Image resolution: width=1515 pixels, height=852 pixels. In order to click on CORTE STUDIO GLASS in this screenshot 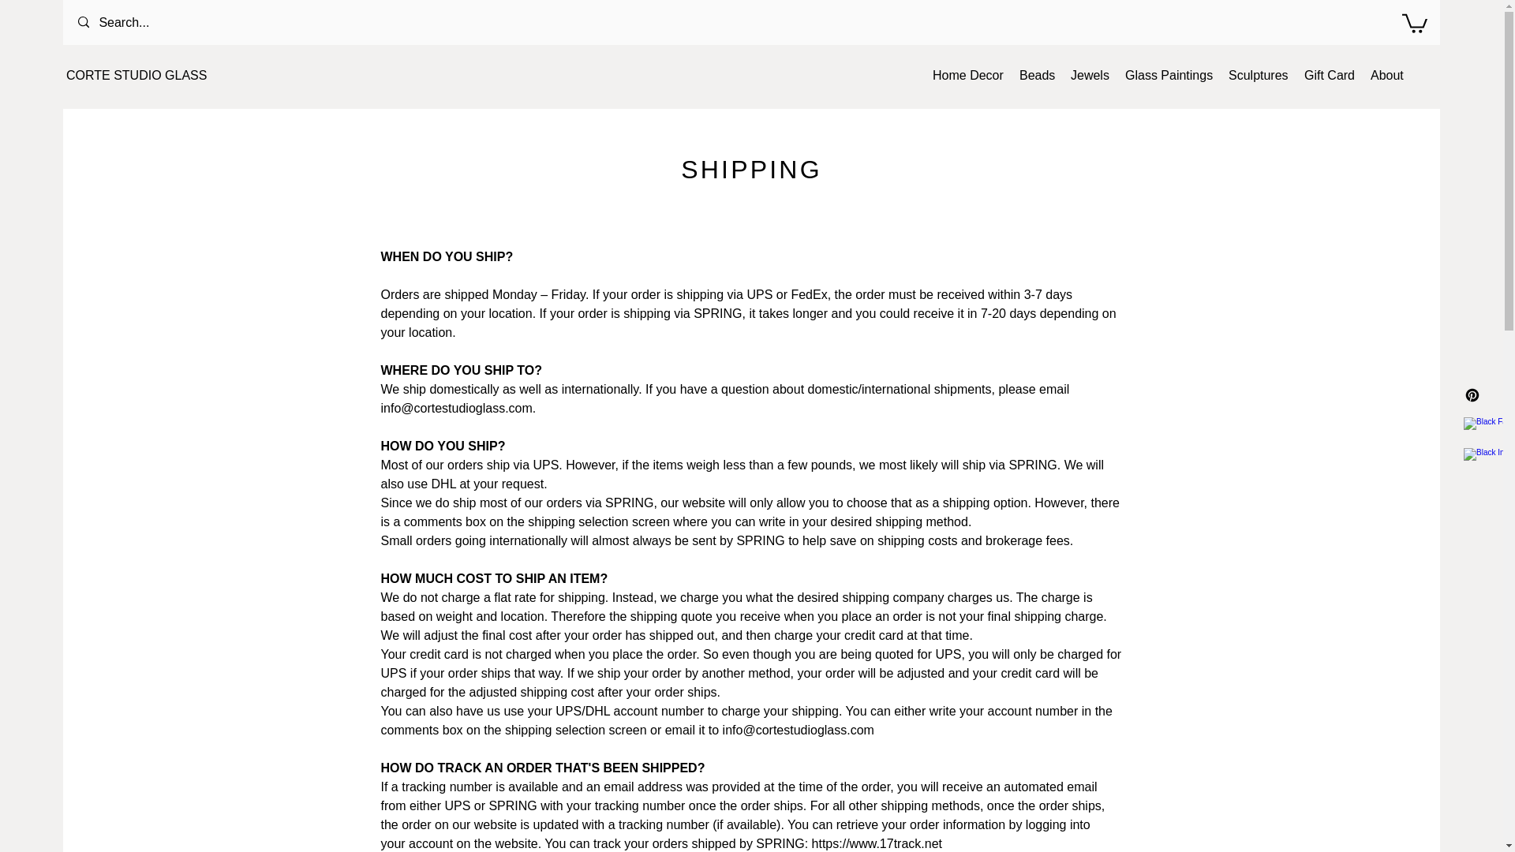, I will do `click(136, 75)`.